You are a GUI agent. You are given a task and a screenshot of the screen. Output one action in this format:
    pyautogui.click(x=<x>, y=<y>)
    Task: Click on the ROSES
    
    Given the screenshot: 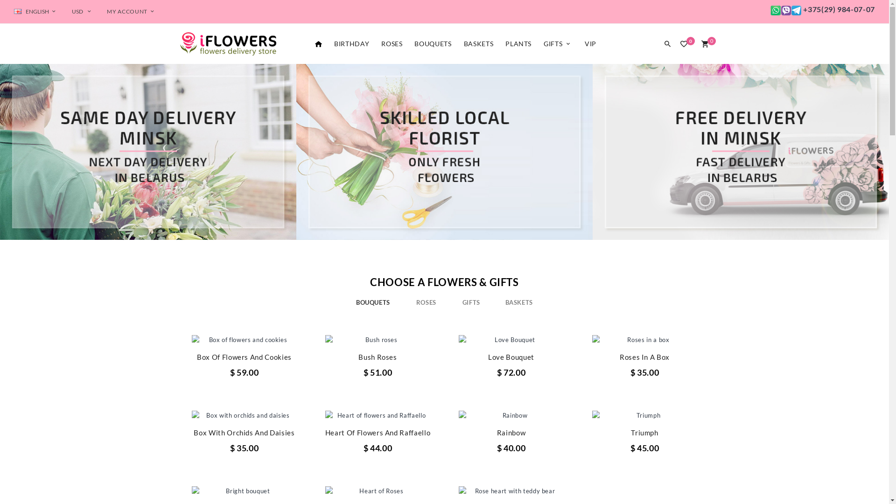 What is the action you would take?
    pyautogui.click(x=392, y=44)
    